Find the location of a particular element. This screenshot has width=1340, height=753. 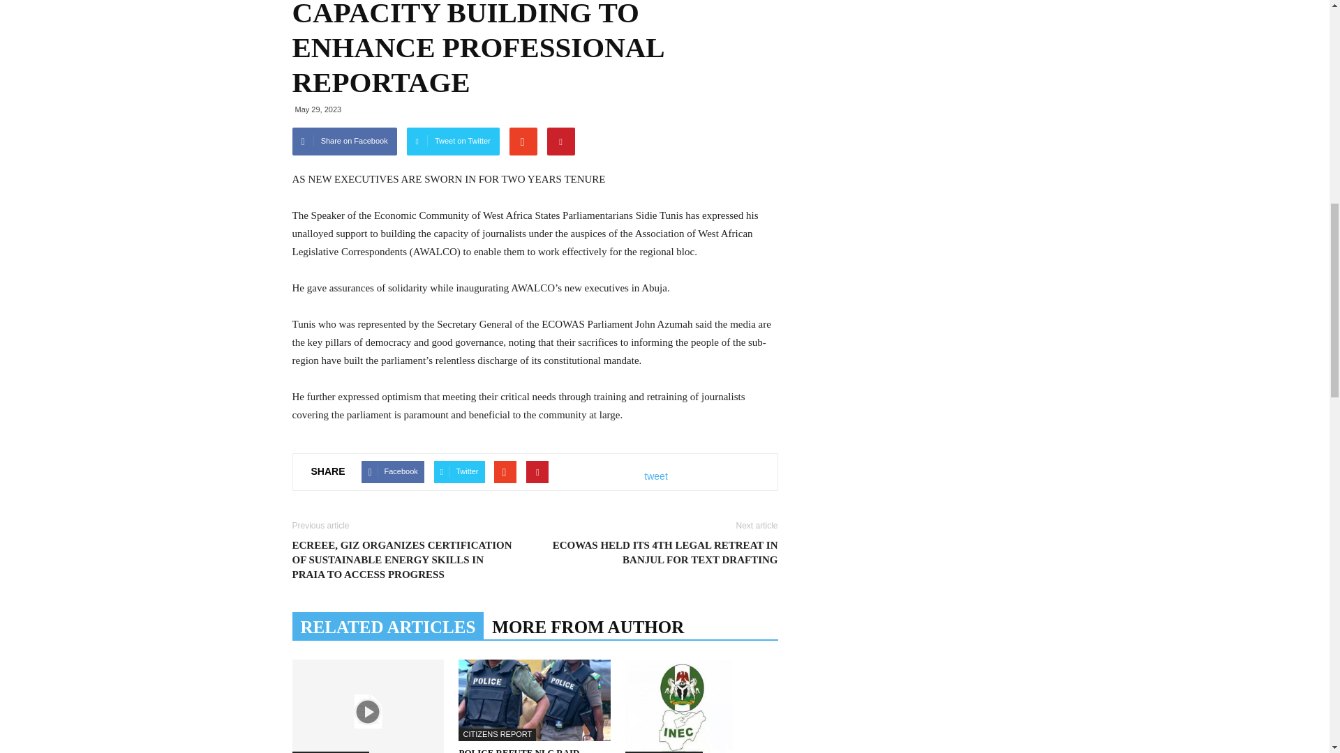

EDO 2024: INEC RAISES ALARM OVER LOW AGENT SUBMISSIONS is located at coordinates (701, 706).